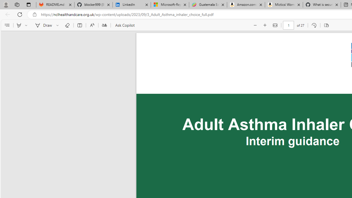  I want to click on Page view, so click(326, 25).